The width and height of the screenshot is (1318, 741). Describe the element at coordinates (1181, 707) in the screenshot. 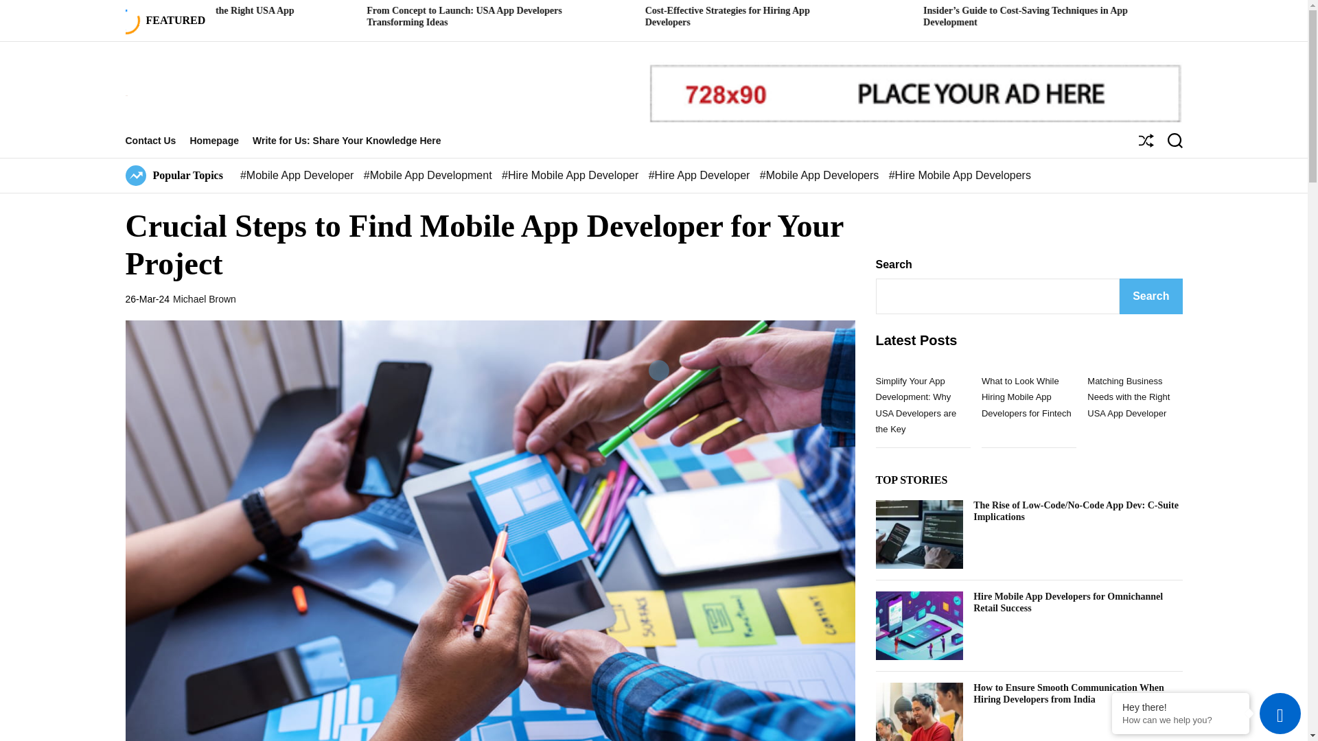

I see `Hey there!` at that location.